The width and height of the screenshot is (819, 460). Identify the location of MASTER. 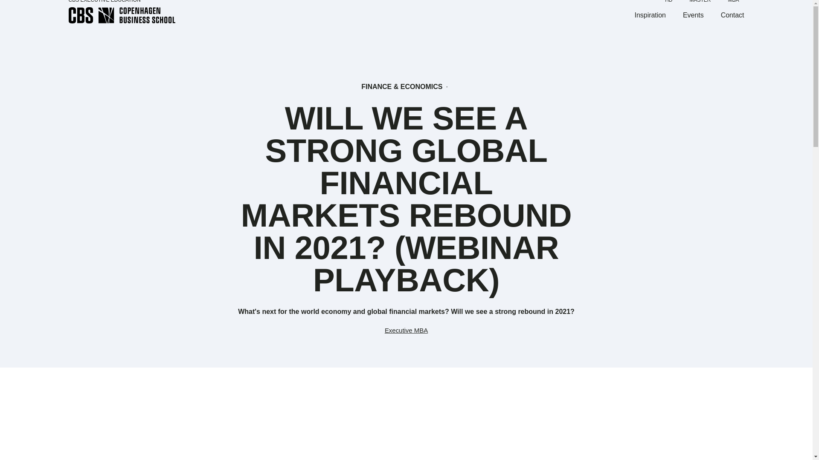
(700, 1).